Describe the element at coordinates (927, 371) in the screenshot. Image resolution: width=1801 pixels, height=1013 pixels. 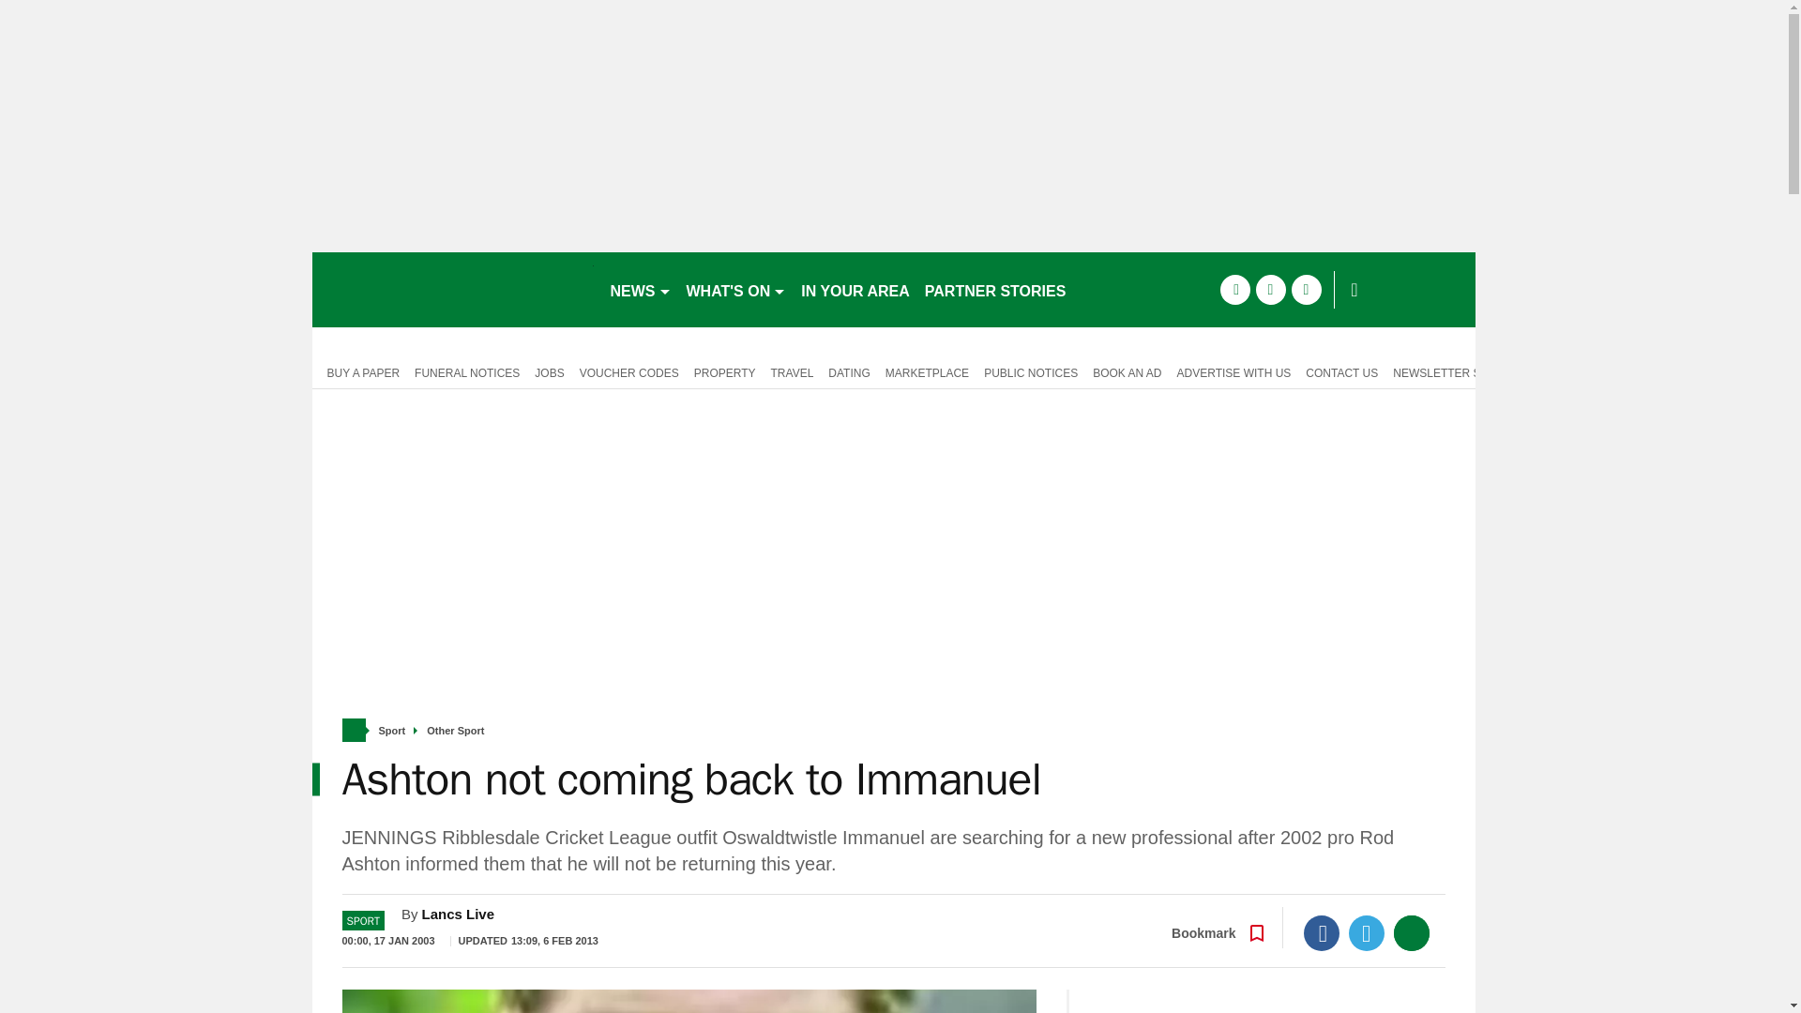
I see `MARKETPLACE` at that location.